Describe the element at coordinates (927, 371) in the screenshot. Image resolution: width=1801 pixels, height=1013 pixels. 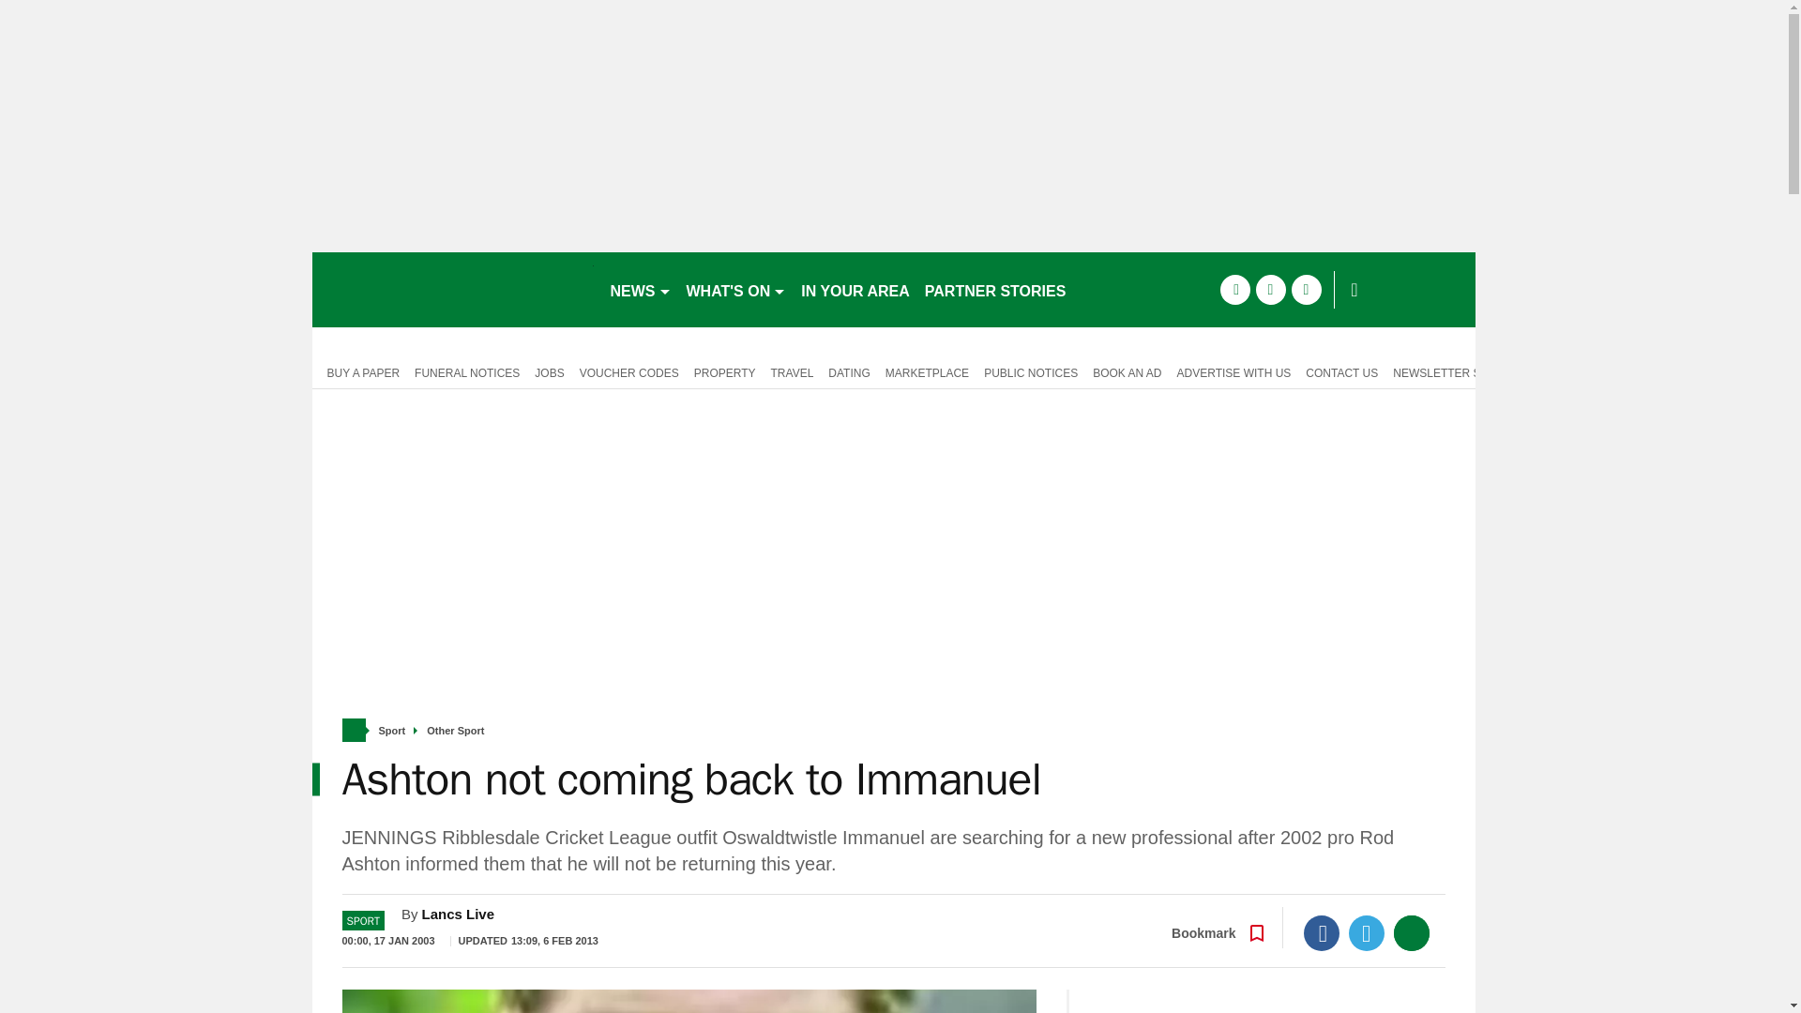
I see `MARKETPLACE` at that location.